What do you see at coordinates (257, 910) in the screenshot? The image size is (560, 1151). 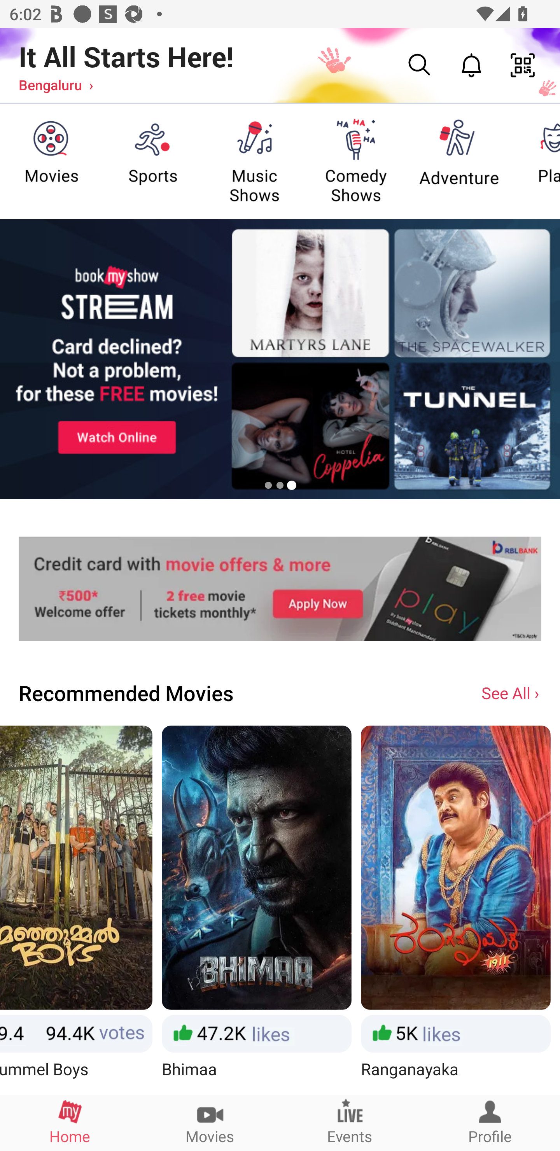 I see `Bhimaa` at bounding box center [257, 910].